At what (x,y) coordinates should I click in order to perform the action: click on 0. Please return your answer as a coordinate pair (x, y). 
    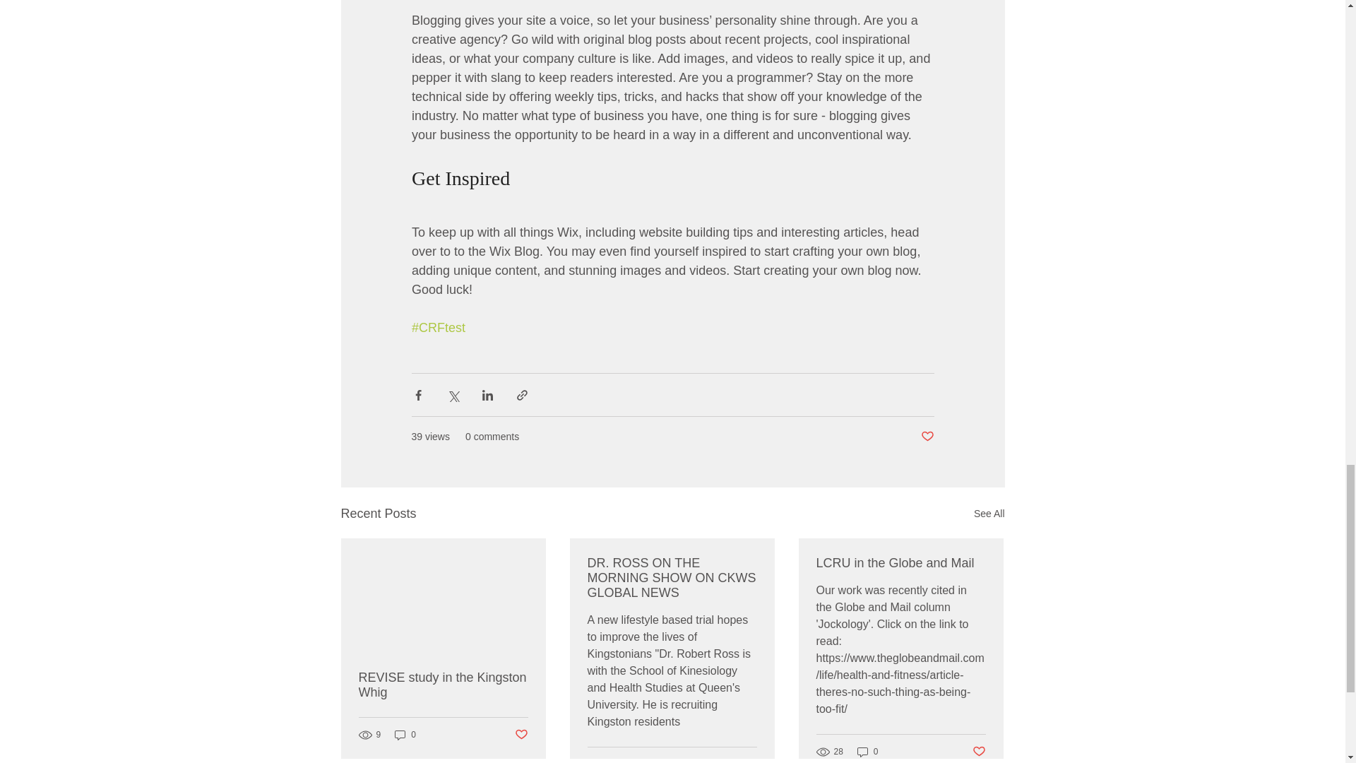
    Looking at the image, I should click on (405, 735).